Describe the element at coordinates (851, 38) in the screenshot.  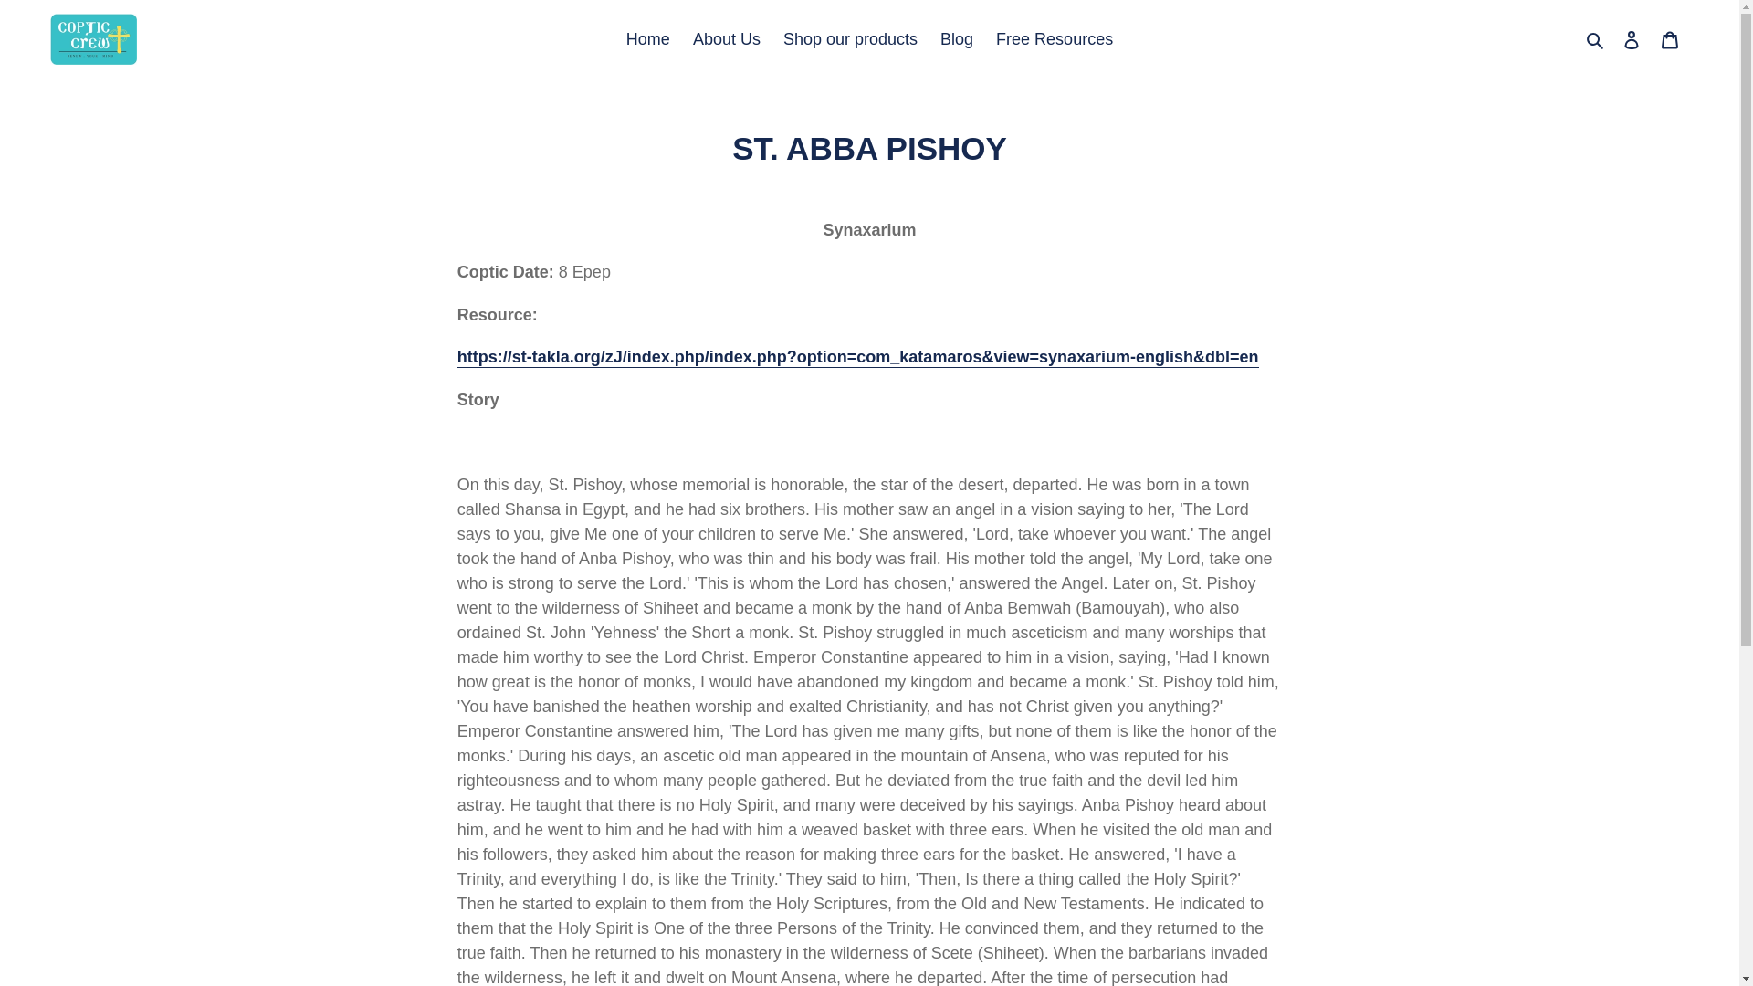
I see `Shop our products` at that location.